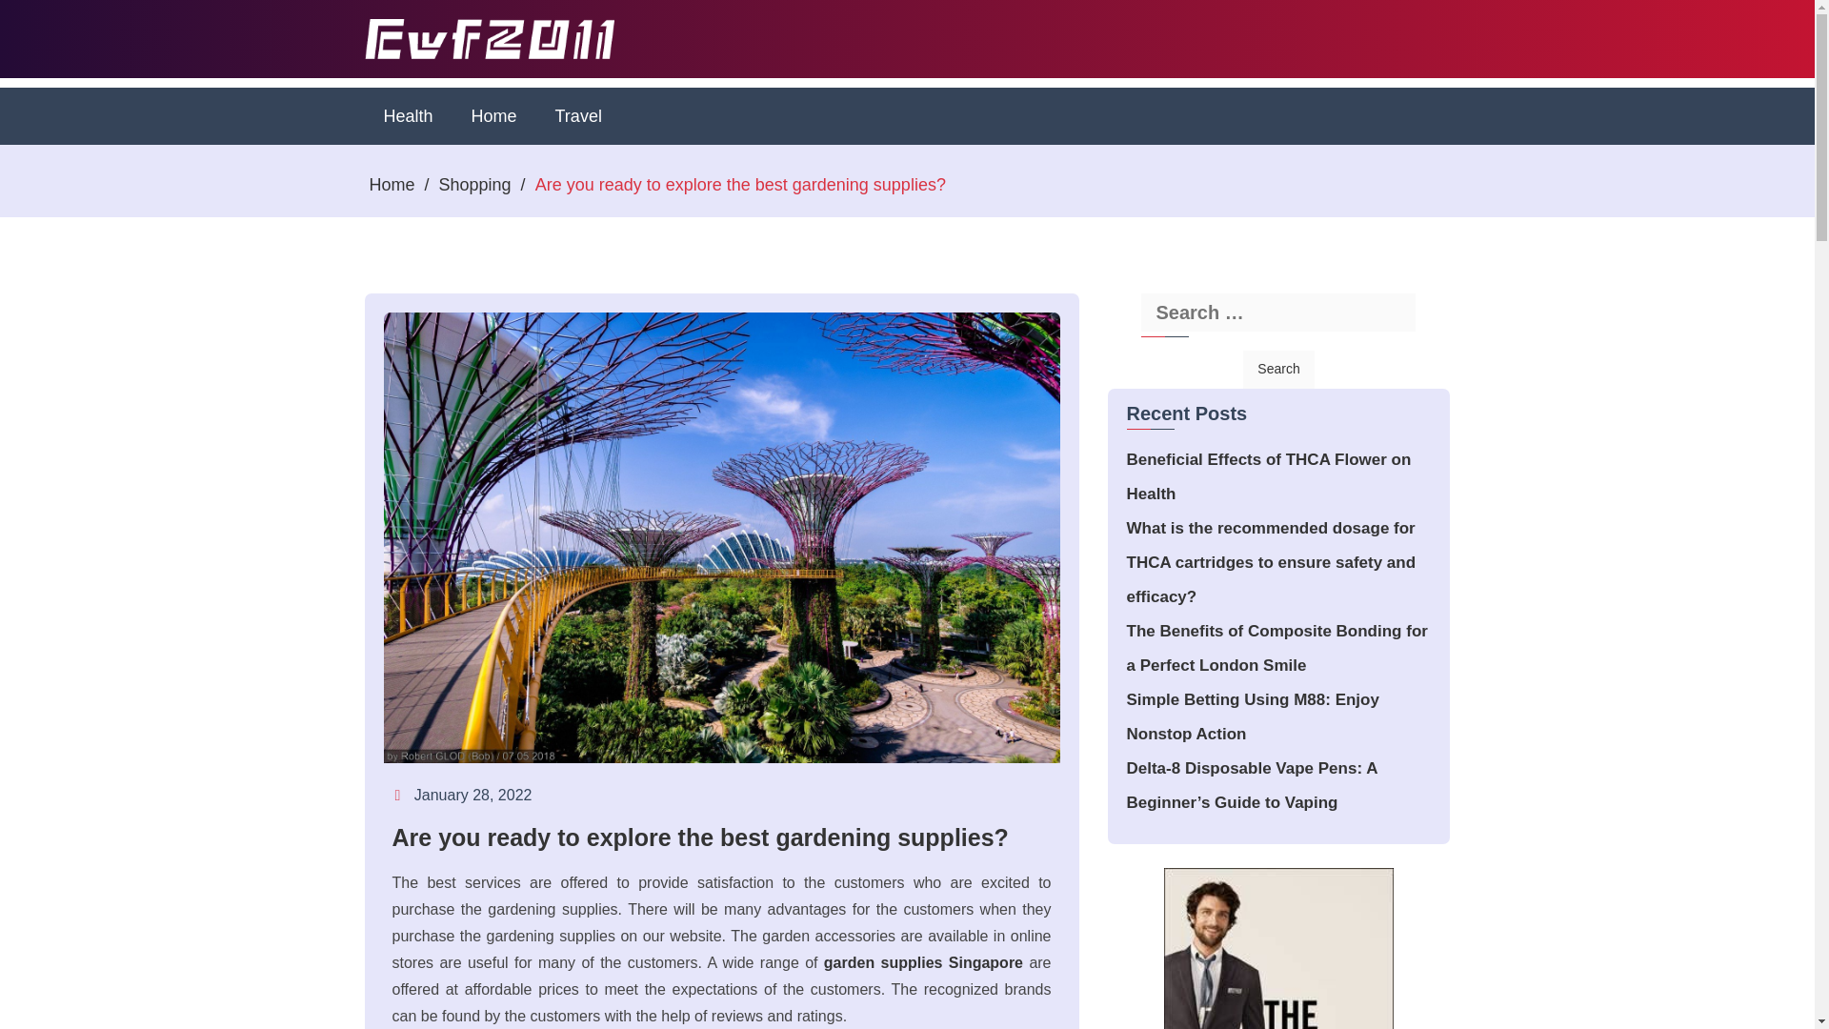 This screenshot has width=1829, height=1029. Describe the element at coordinates (722, 838) in the screenshot. I see `Are you ready to explore the best gardening supplies?` at that location.